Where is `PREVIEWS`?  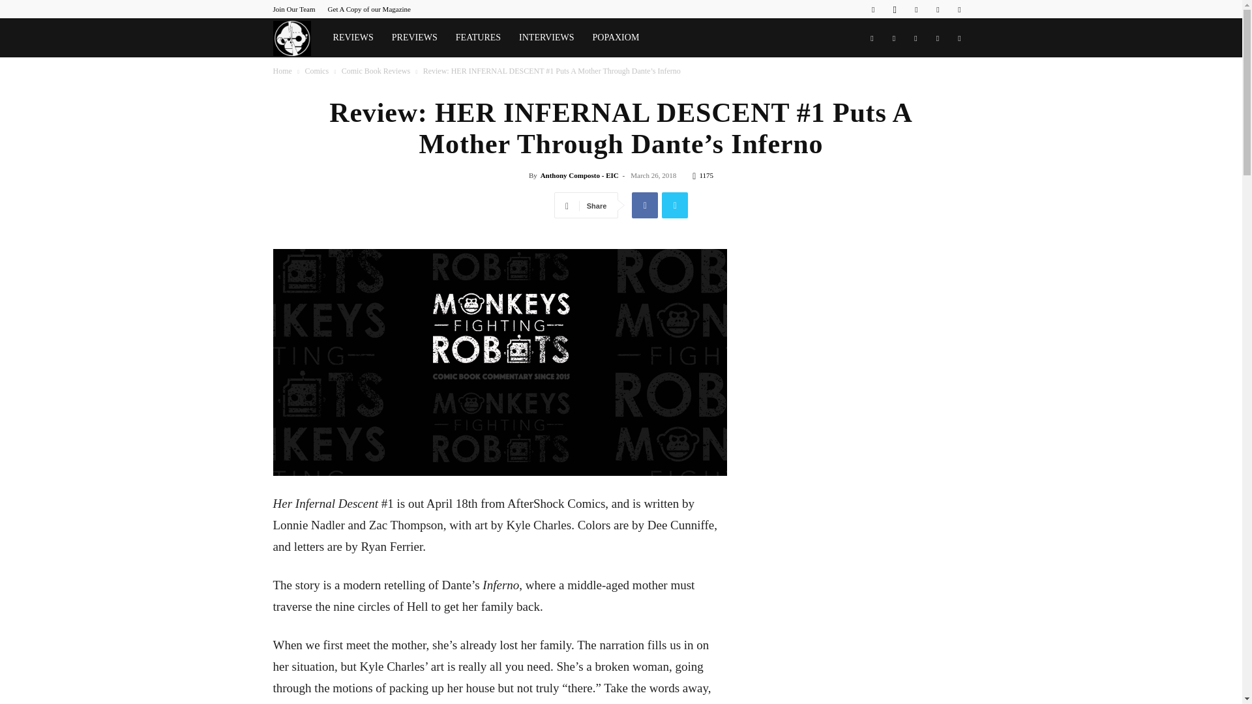
PREVIEWS is located at coordinates (415, 38).